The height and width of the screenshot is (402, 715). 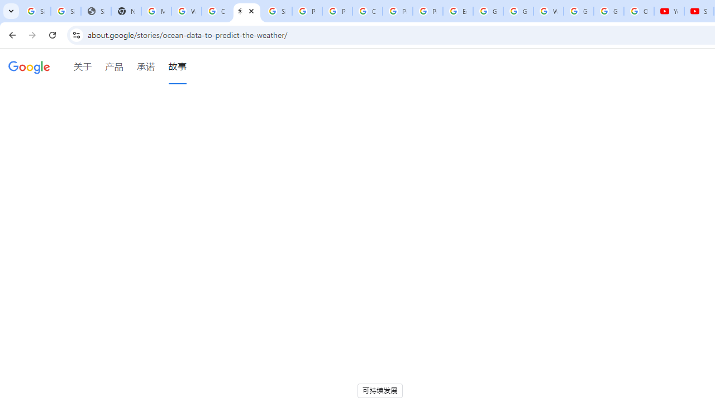 I want to click on YouTube, so click(x=669, y=11).